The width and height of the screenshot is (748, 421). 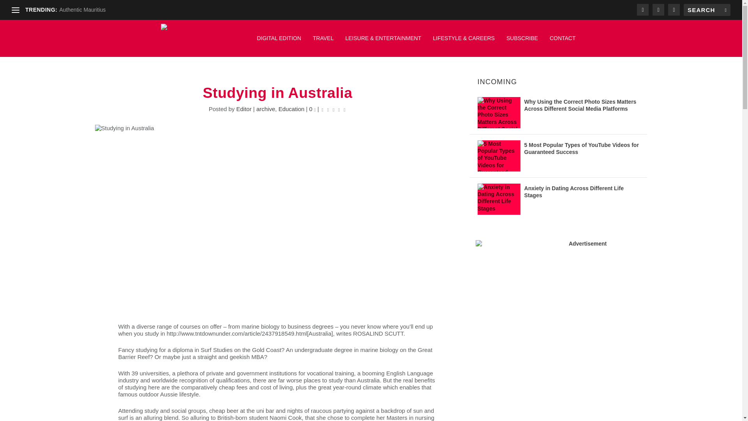 What do you see at coordinates (312, 109) in the screenshot?
I see `0` at bounding box center [312, 109].